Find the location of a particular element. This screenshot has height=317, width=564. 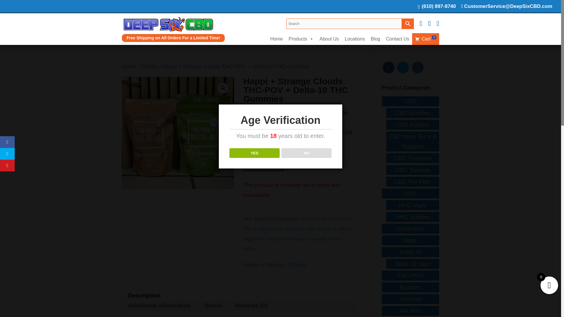

THC-O Edibles is located at coordinates (257, 229).